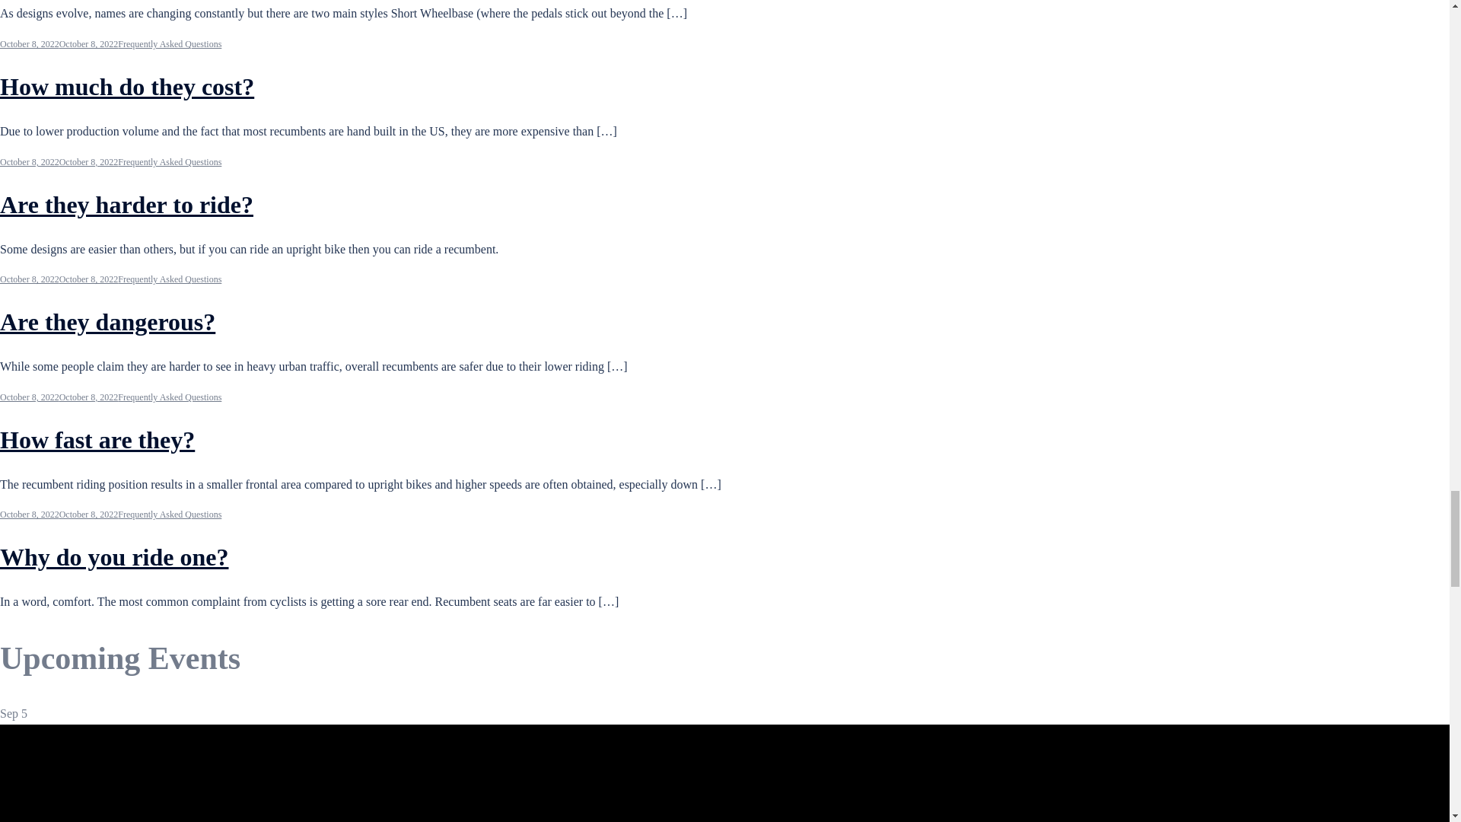 The height and width of the screenshot is (822, 1461). Describe the element at coordinates (170, 279) in the screenshot. I see `Frequently Asked Questions` at that location.